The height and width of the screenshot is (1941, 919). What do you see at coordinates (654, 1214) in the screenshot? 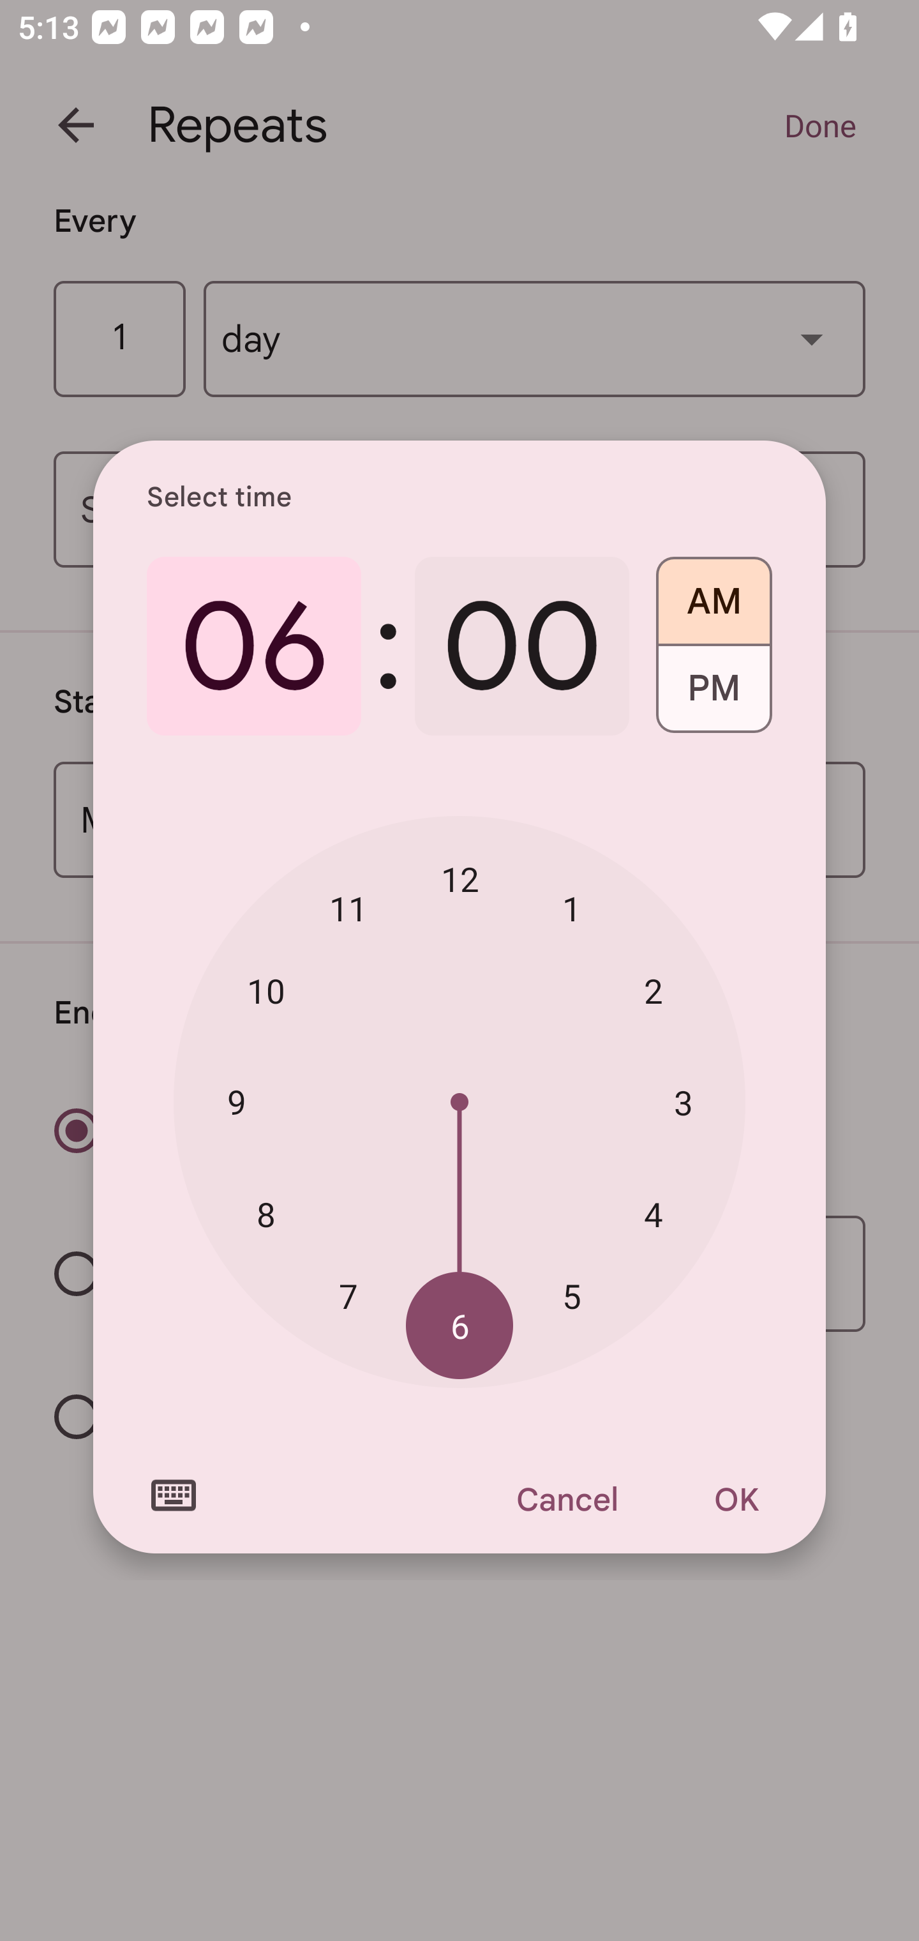
I see `4 4 o'clock` at bounding box center [654, 1214].